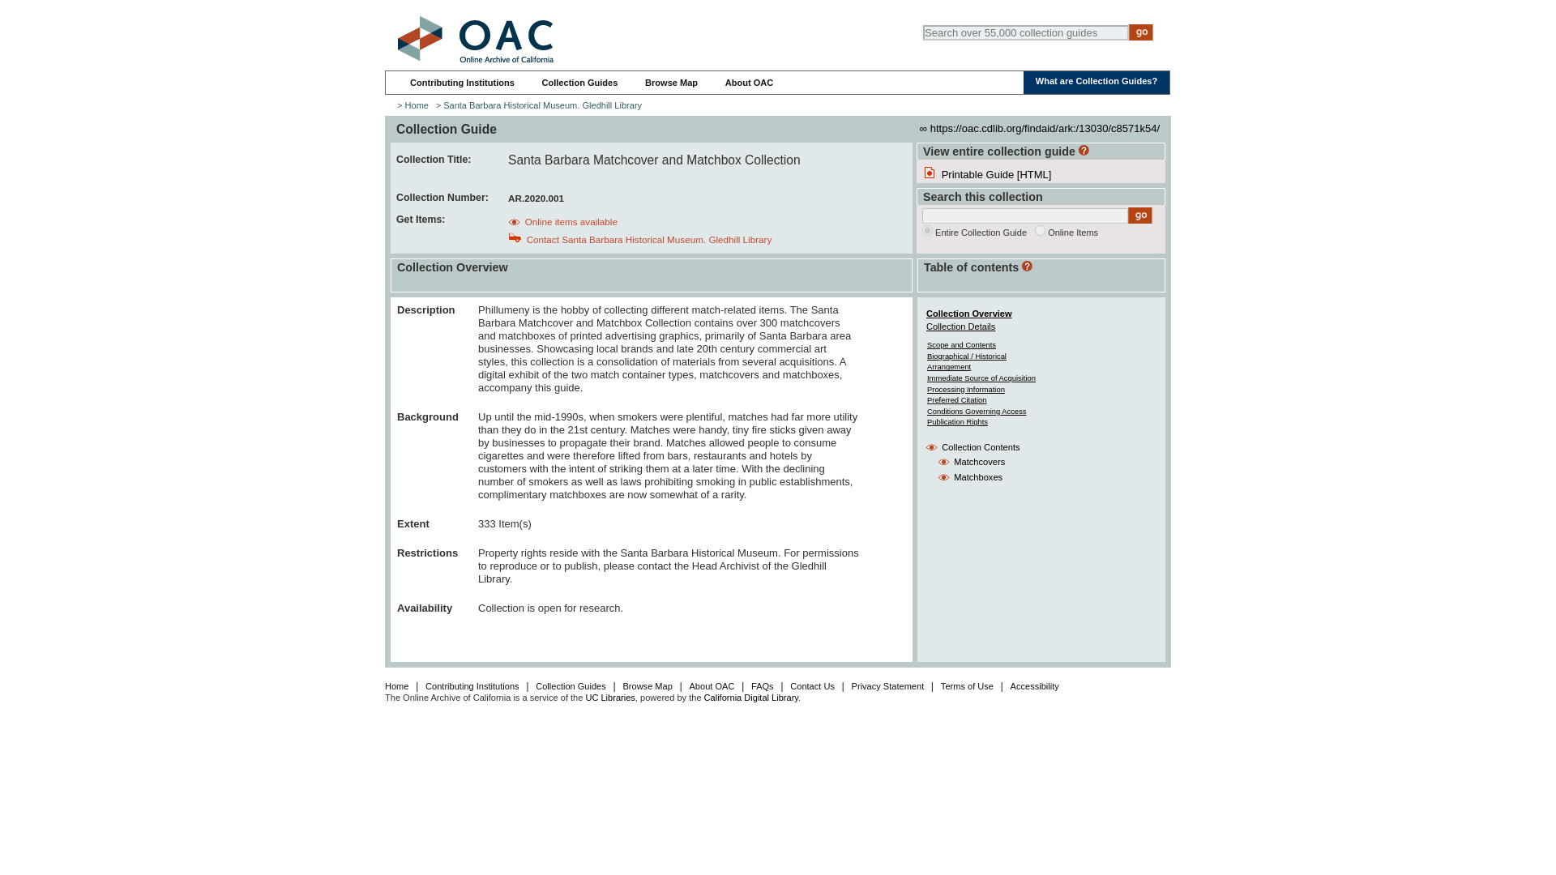 The height and width of the screenshot is (875, 1556). I want to click on Immediate Source of Acquisition, so click(981, 378).